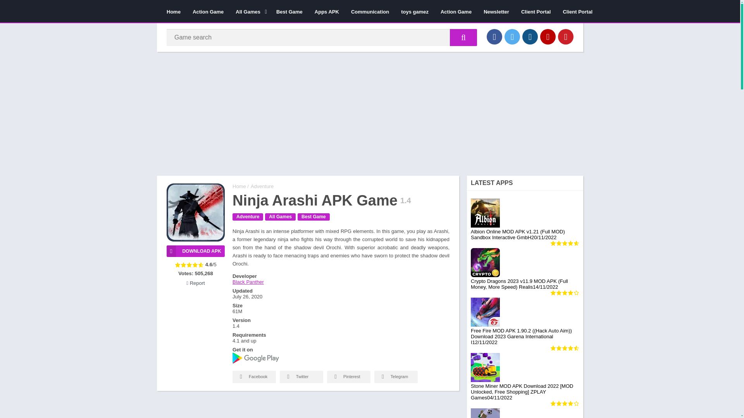 The height and width of the screenshot is (418, 744). I want to click on Instagram, so click(530, 36).